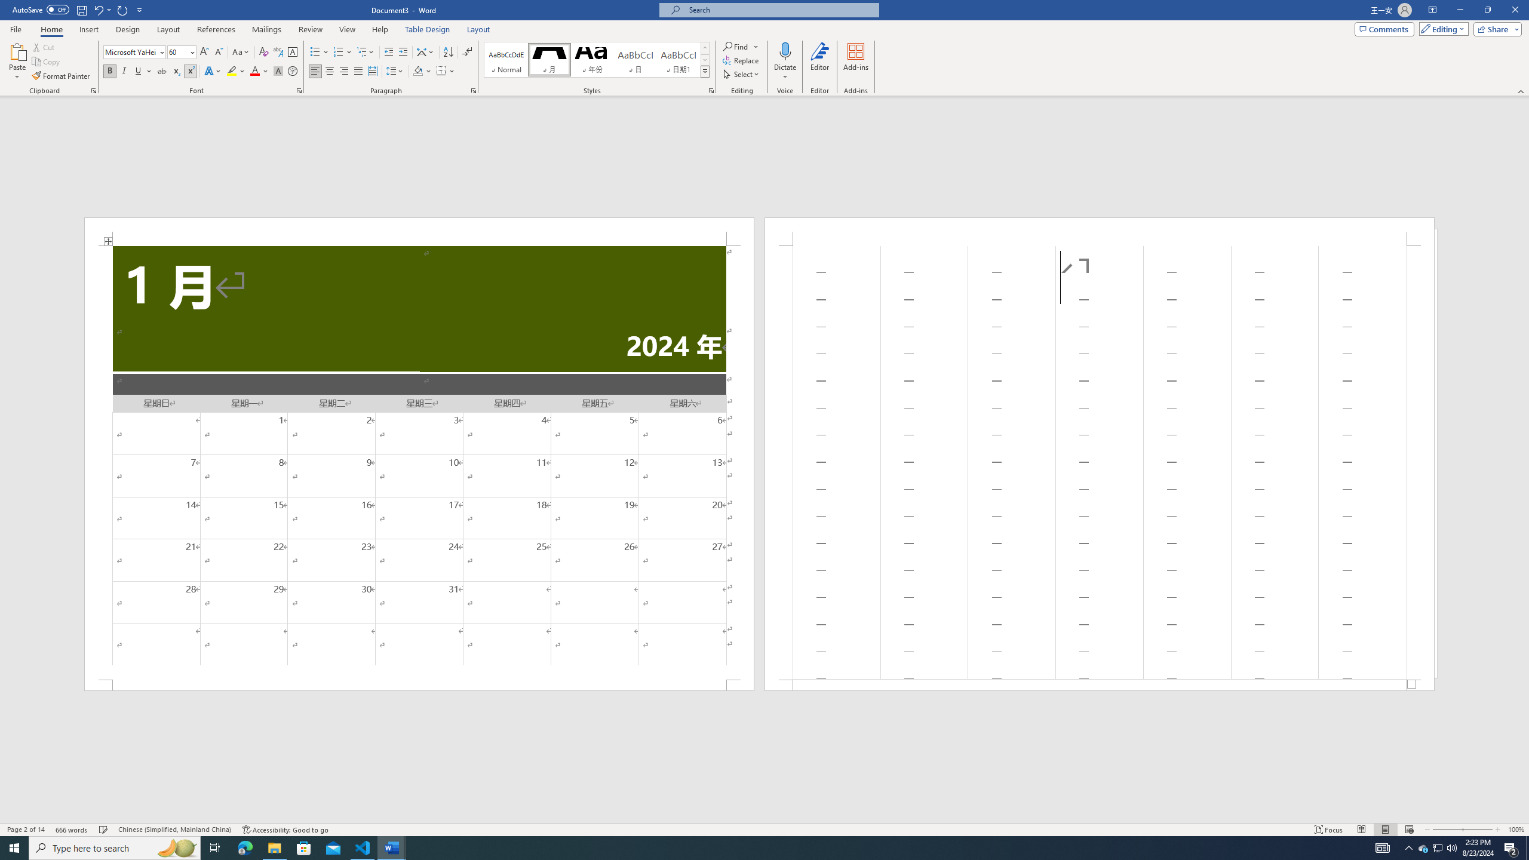 Image resolution: width=1529 pixels, height=860 pixels. What do you see at coordinates (365, 53) in the screenshot?
I see `Multilevel List` at bounding box center [365, 53].